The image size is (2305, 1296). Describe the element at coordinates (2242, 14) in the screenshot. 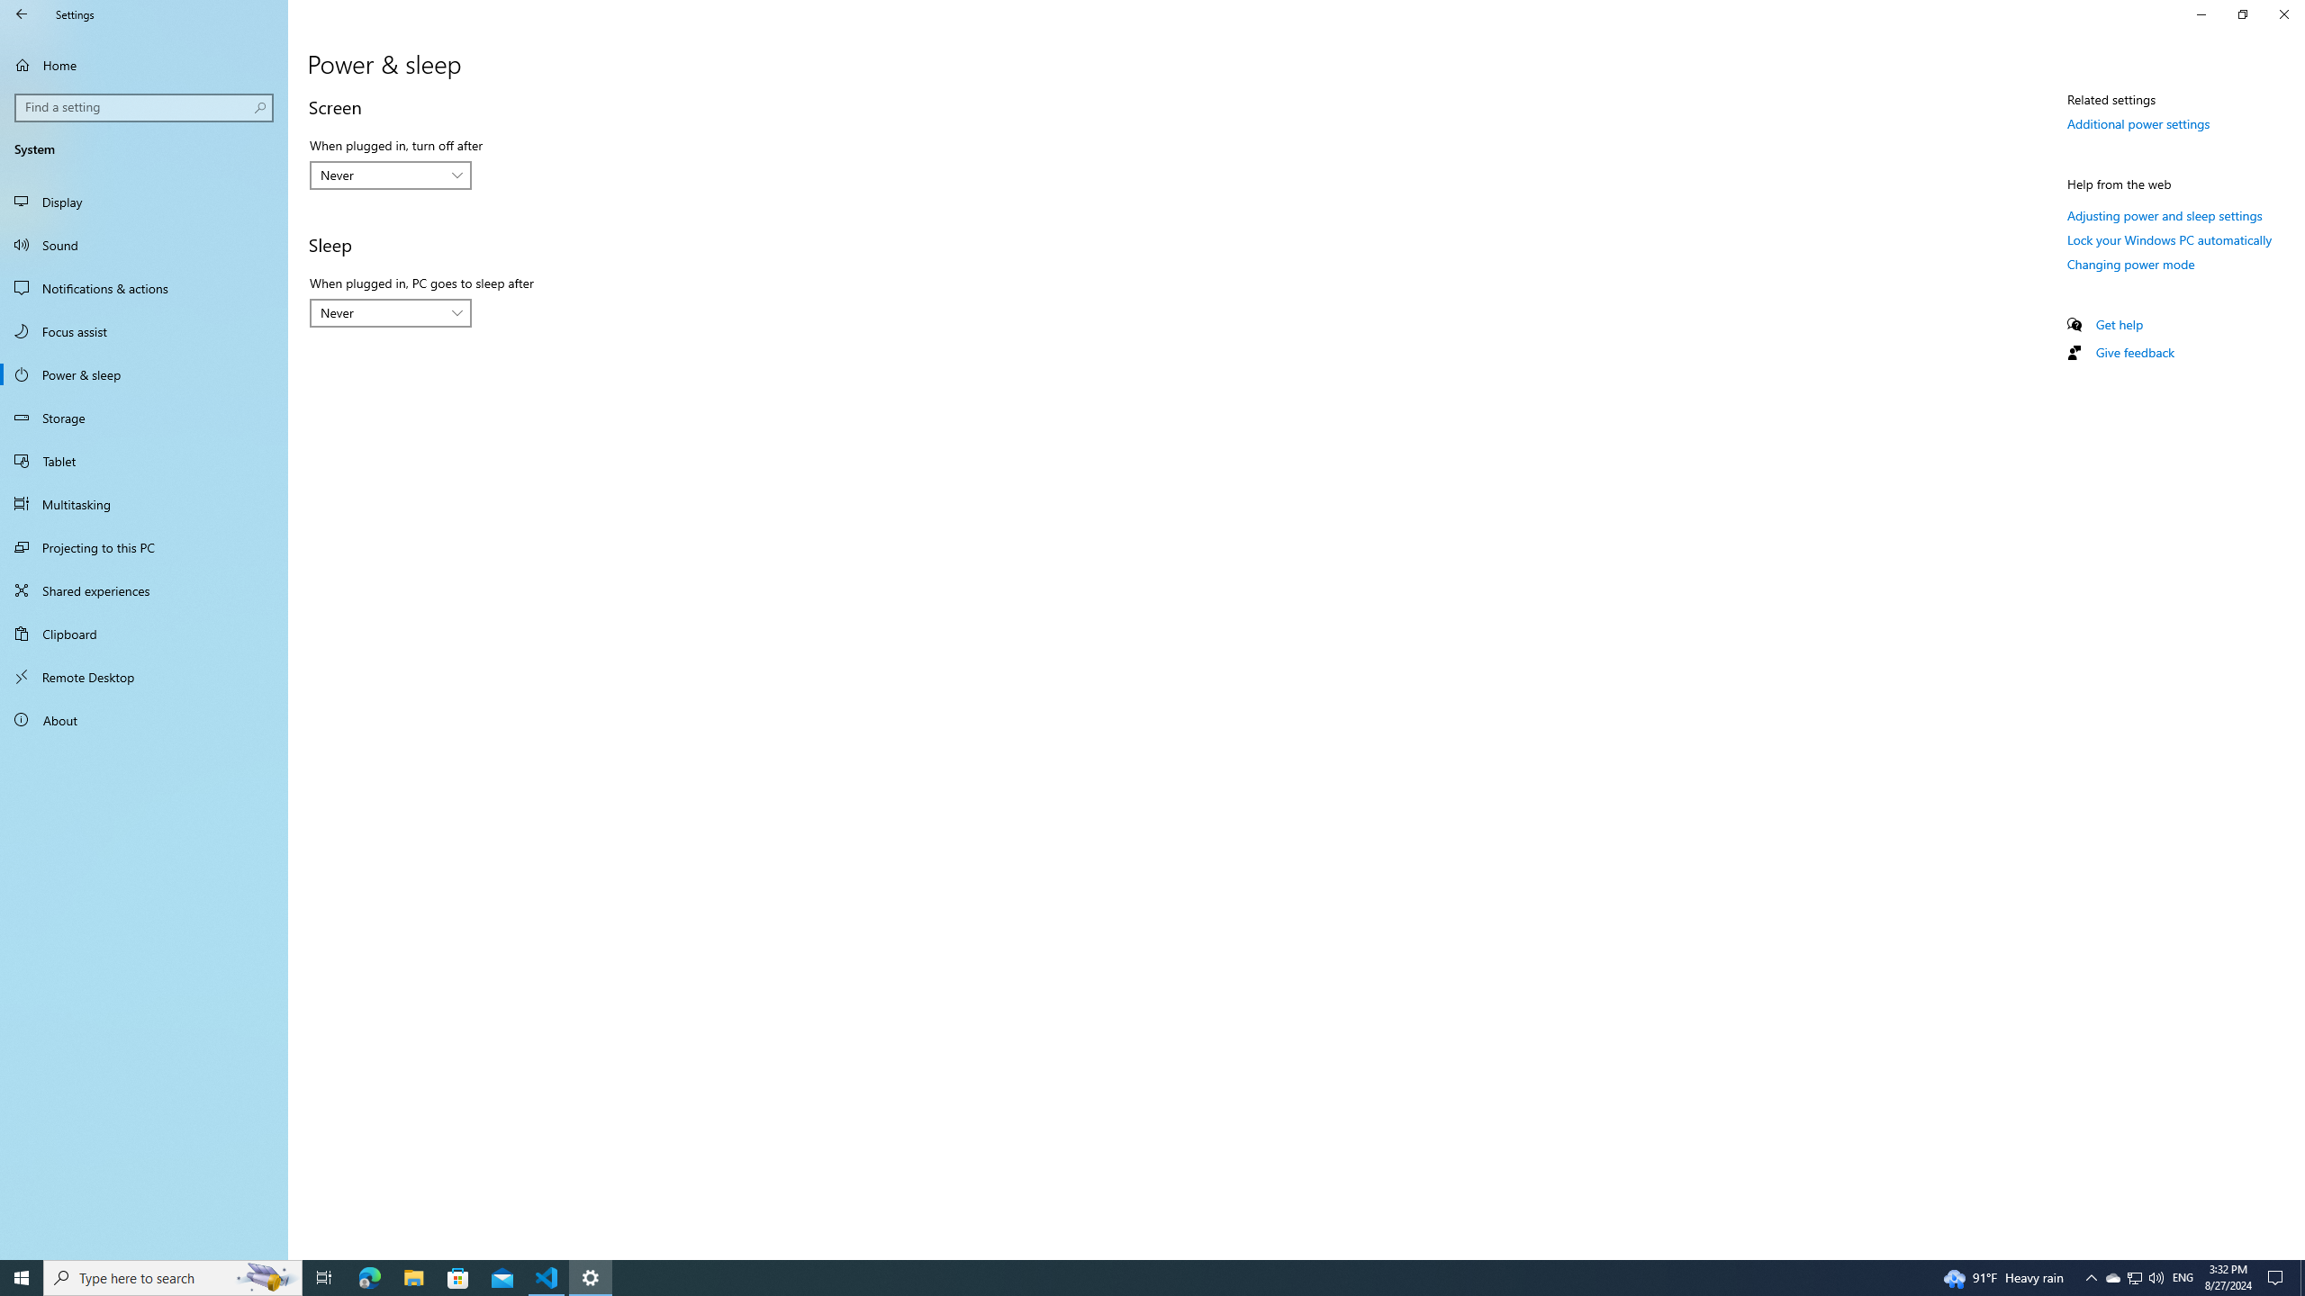

I see `Restore Settings` at that location.